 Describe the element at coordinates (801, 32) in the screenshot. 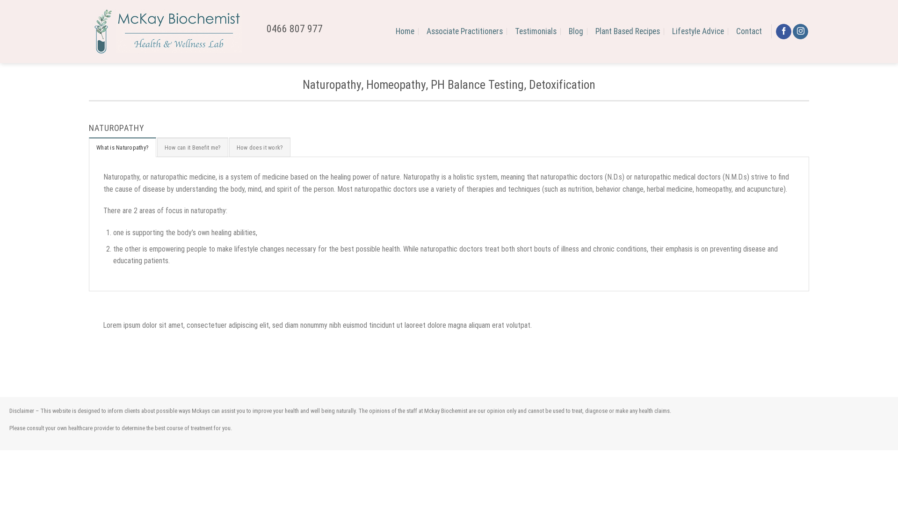

I see `Follow on Instagram` at that location.